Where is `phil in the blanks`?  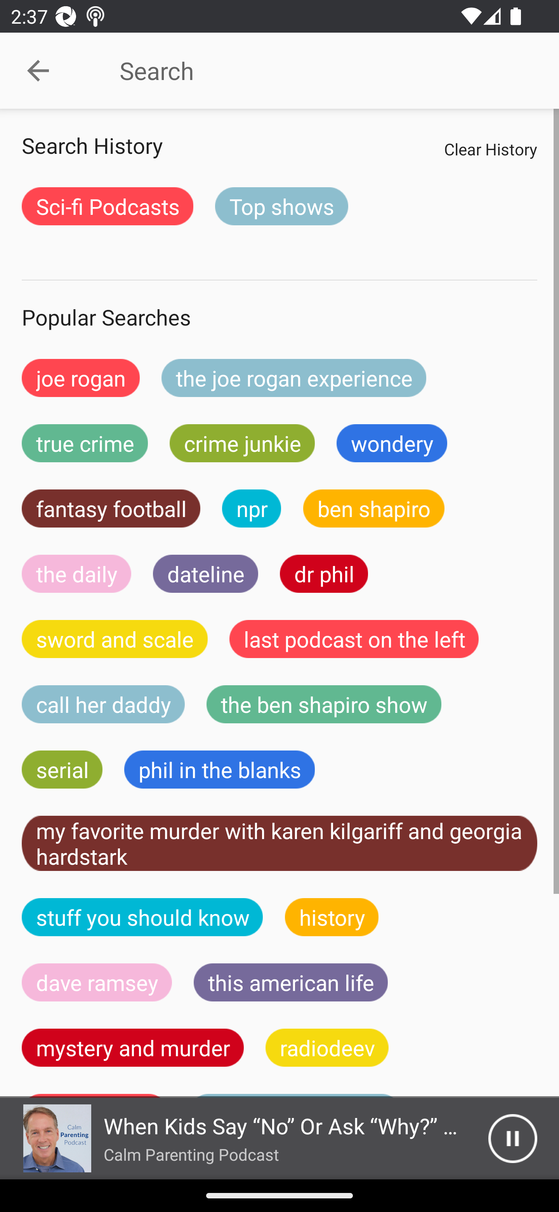
phil in the blanks is located at coordinates (219, 770).